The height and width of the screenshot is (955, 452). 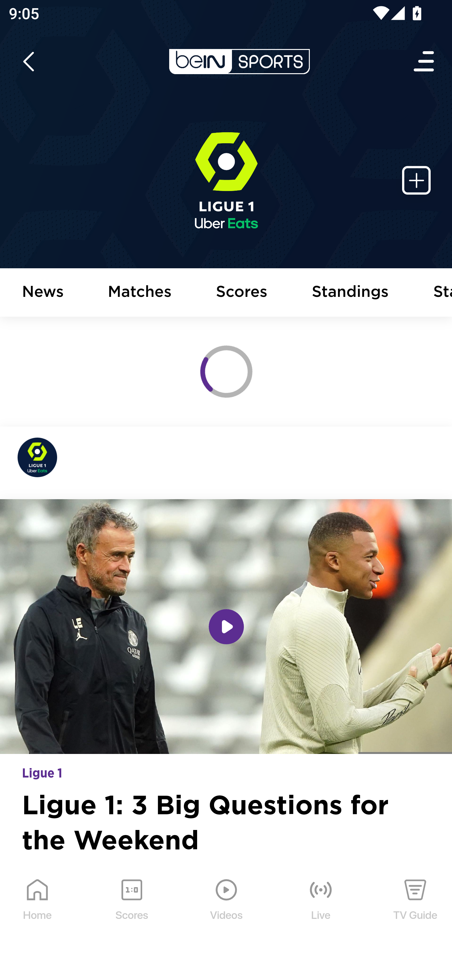 I want to click on Scores Scores Icon Scores, so click(x=132, y=909).